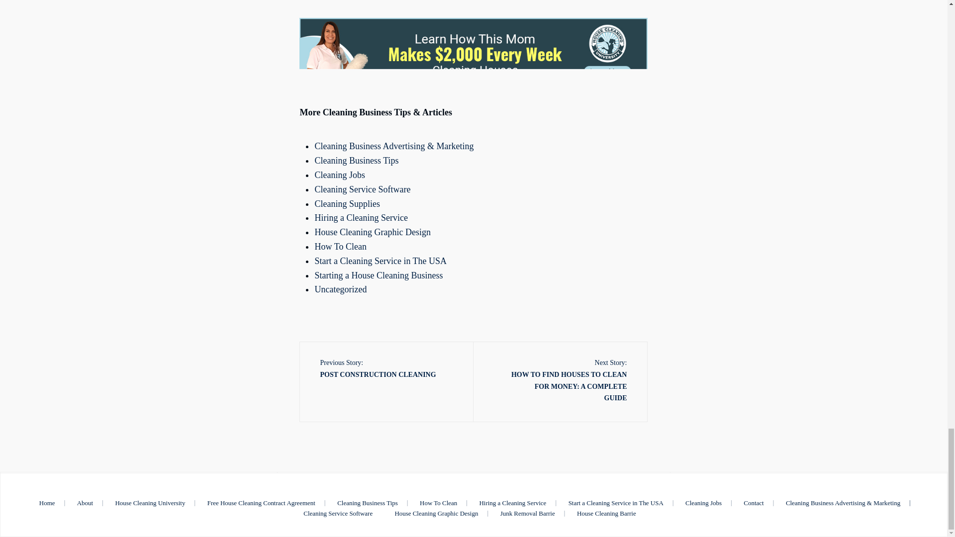 The image size is (955, 537). Describe the element at coordinates (362, 189) in the screenshot. I see `Cleaning Service Software` at that location.